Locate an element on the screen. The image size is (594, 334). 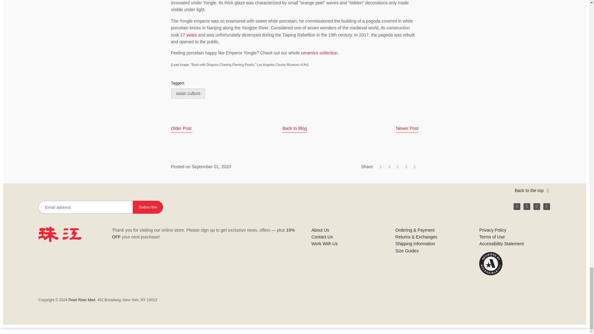
Pin the main image is located at coordinates (398, 166).